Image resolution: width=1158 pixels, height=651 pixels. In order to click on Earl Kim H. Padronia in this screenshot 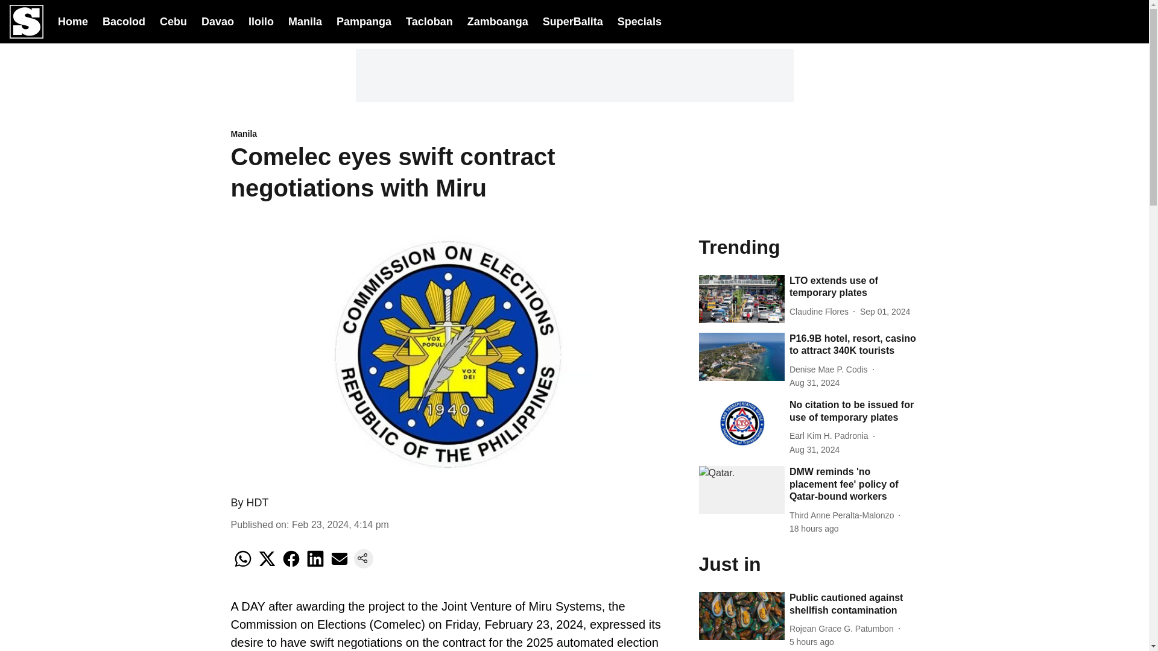, I will do `click(831, 436)`.